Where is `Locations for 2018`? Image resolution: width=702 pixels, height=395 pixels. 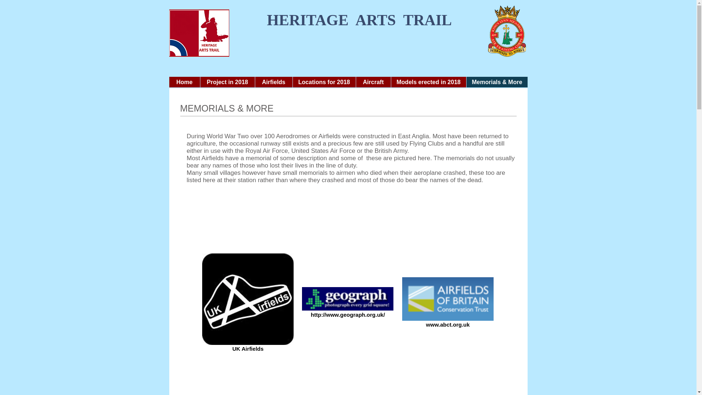 Locations for 2018 is located at coordinates (324, 82).